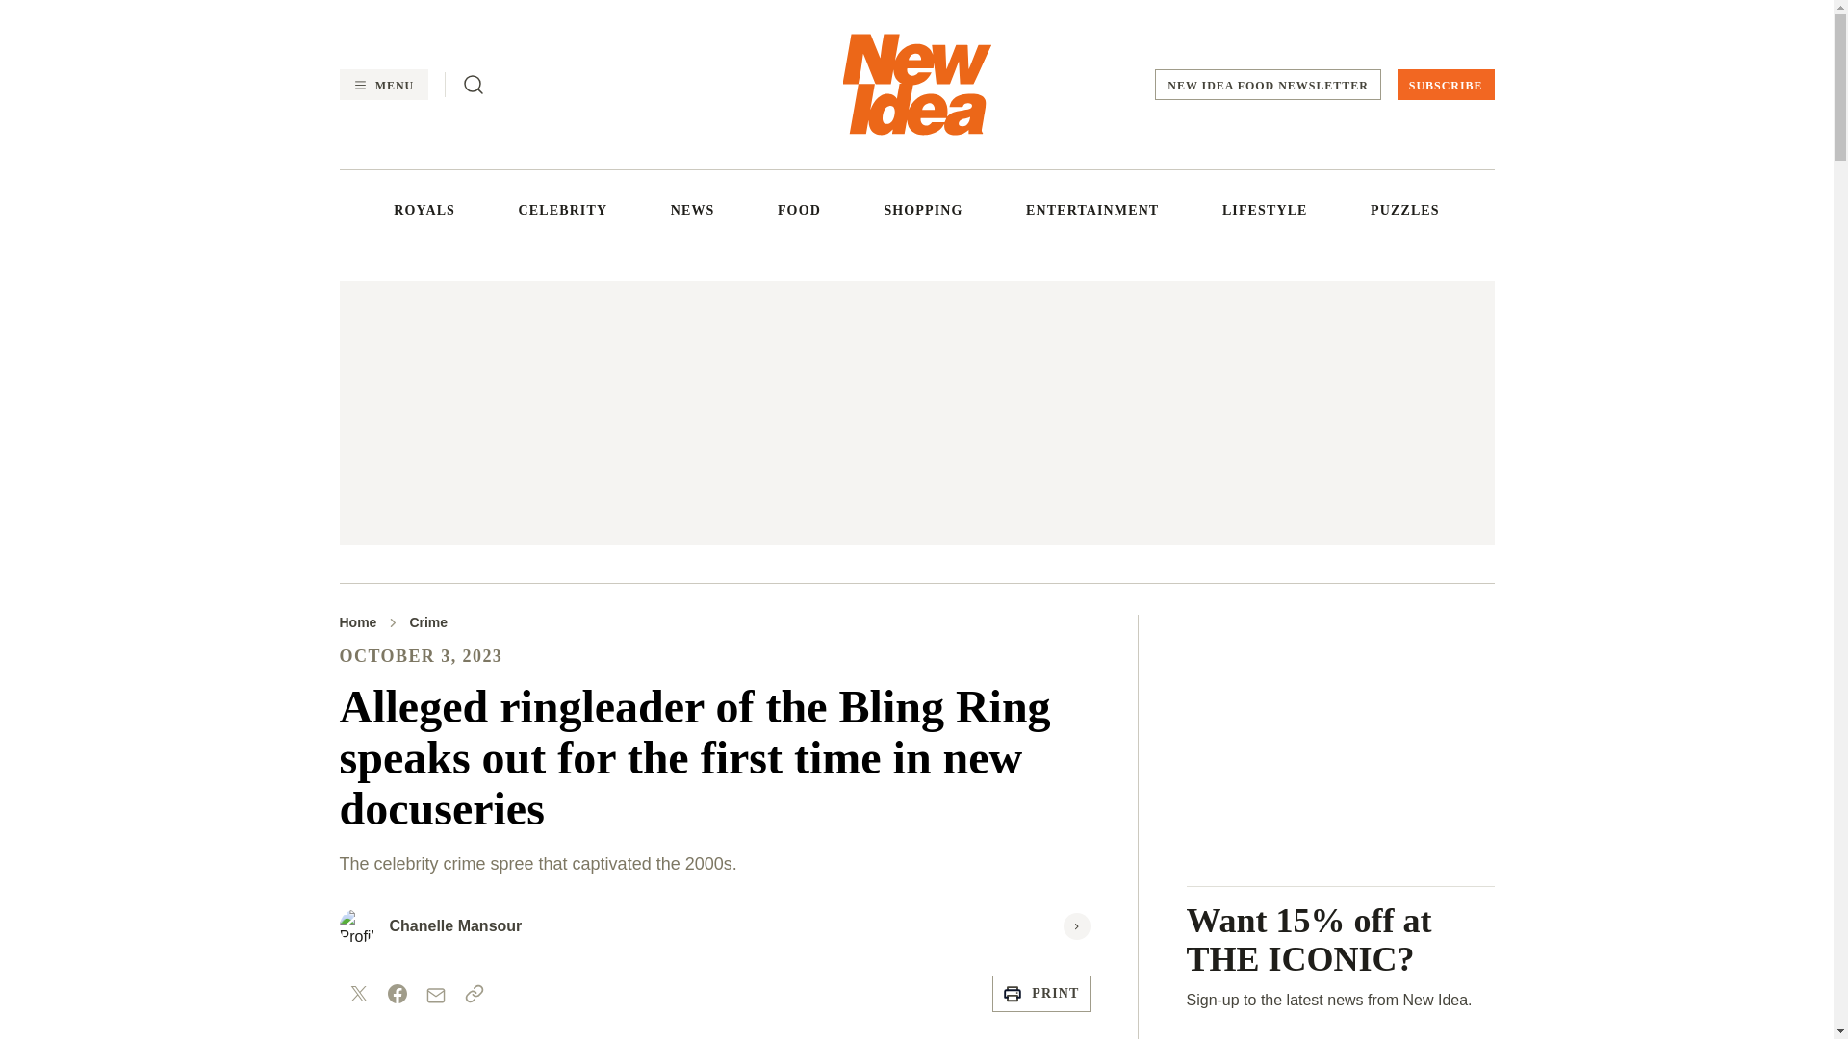 This screenshot has height=1039, width=1848. I want to click on CELEBRITY, so click(563, 210).